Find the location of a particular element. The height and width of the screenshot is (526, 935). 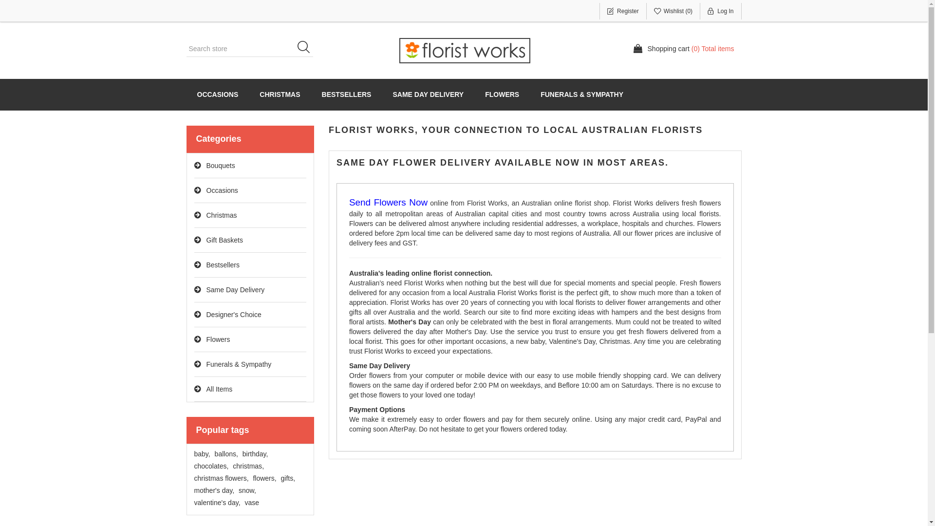

Register is located at coordinates (623, 11).